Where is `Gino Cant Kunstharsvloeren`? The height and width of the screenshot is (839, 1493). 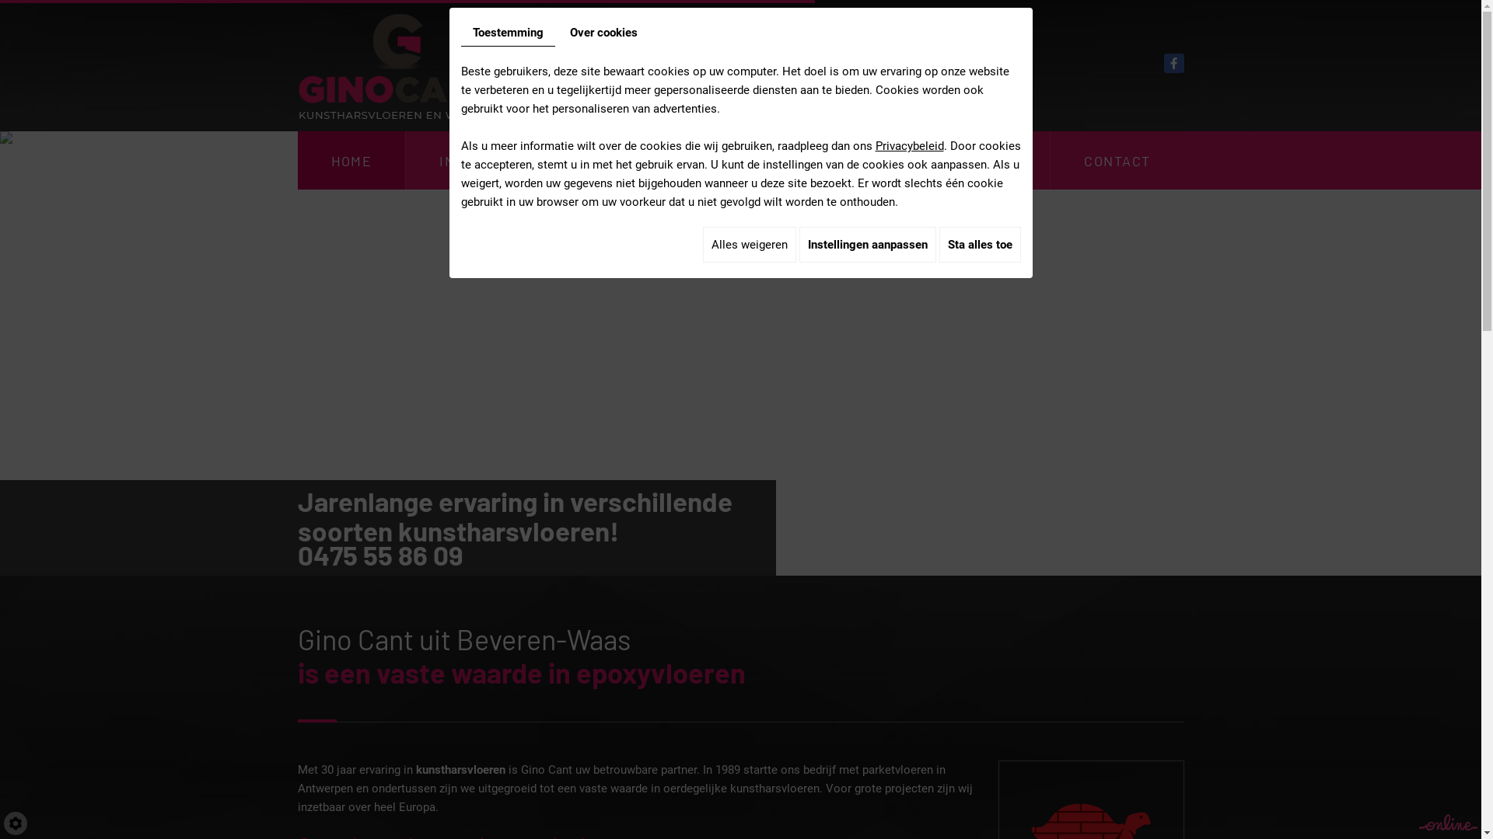
Gino Cant Kunstharsvloeren is located at coordinates (397, 66).